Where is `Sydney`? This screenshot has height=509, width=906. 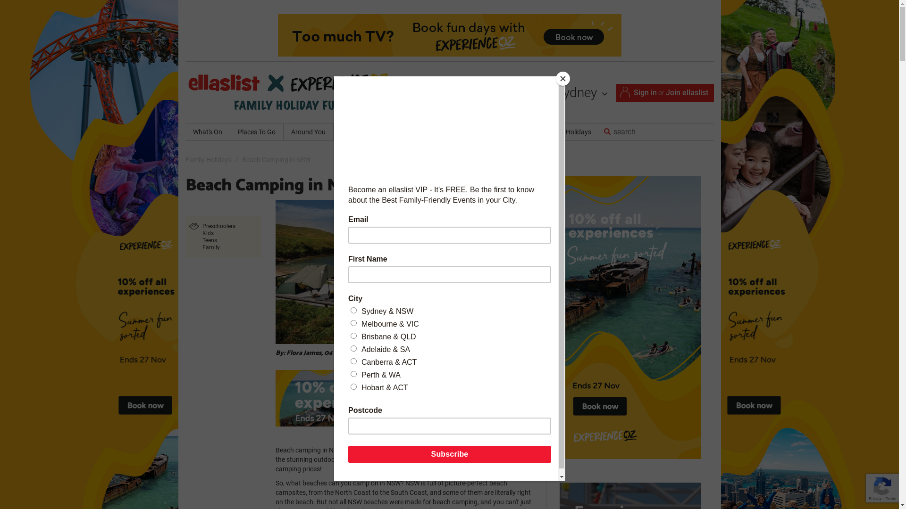 Sydney is located at coordinates (581, 93).